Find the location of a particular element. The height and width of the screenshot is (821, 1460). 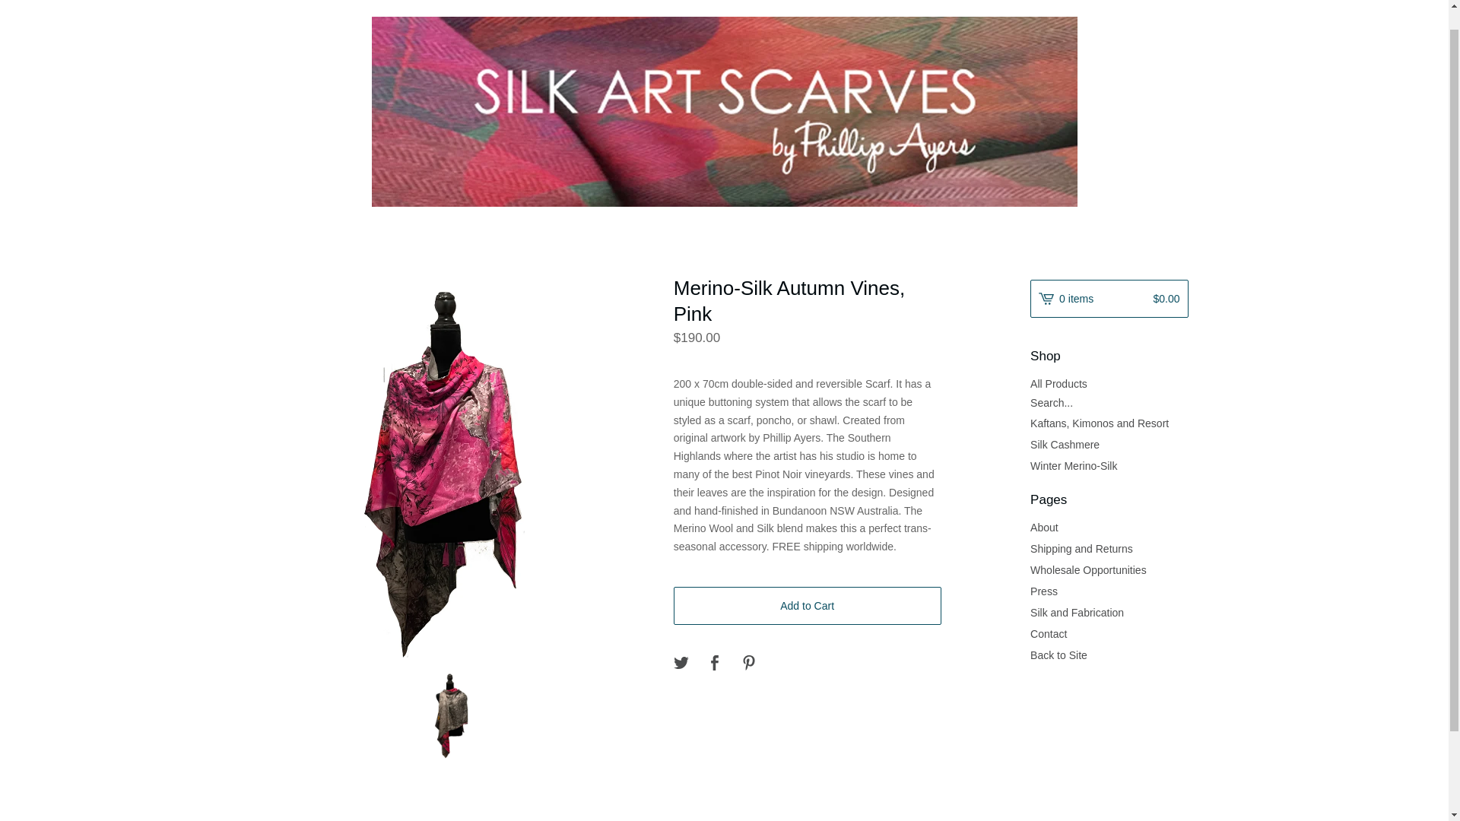

Silk and Fabrication is located at coordinates (1109, 612).